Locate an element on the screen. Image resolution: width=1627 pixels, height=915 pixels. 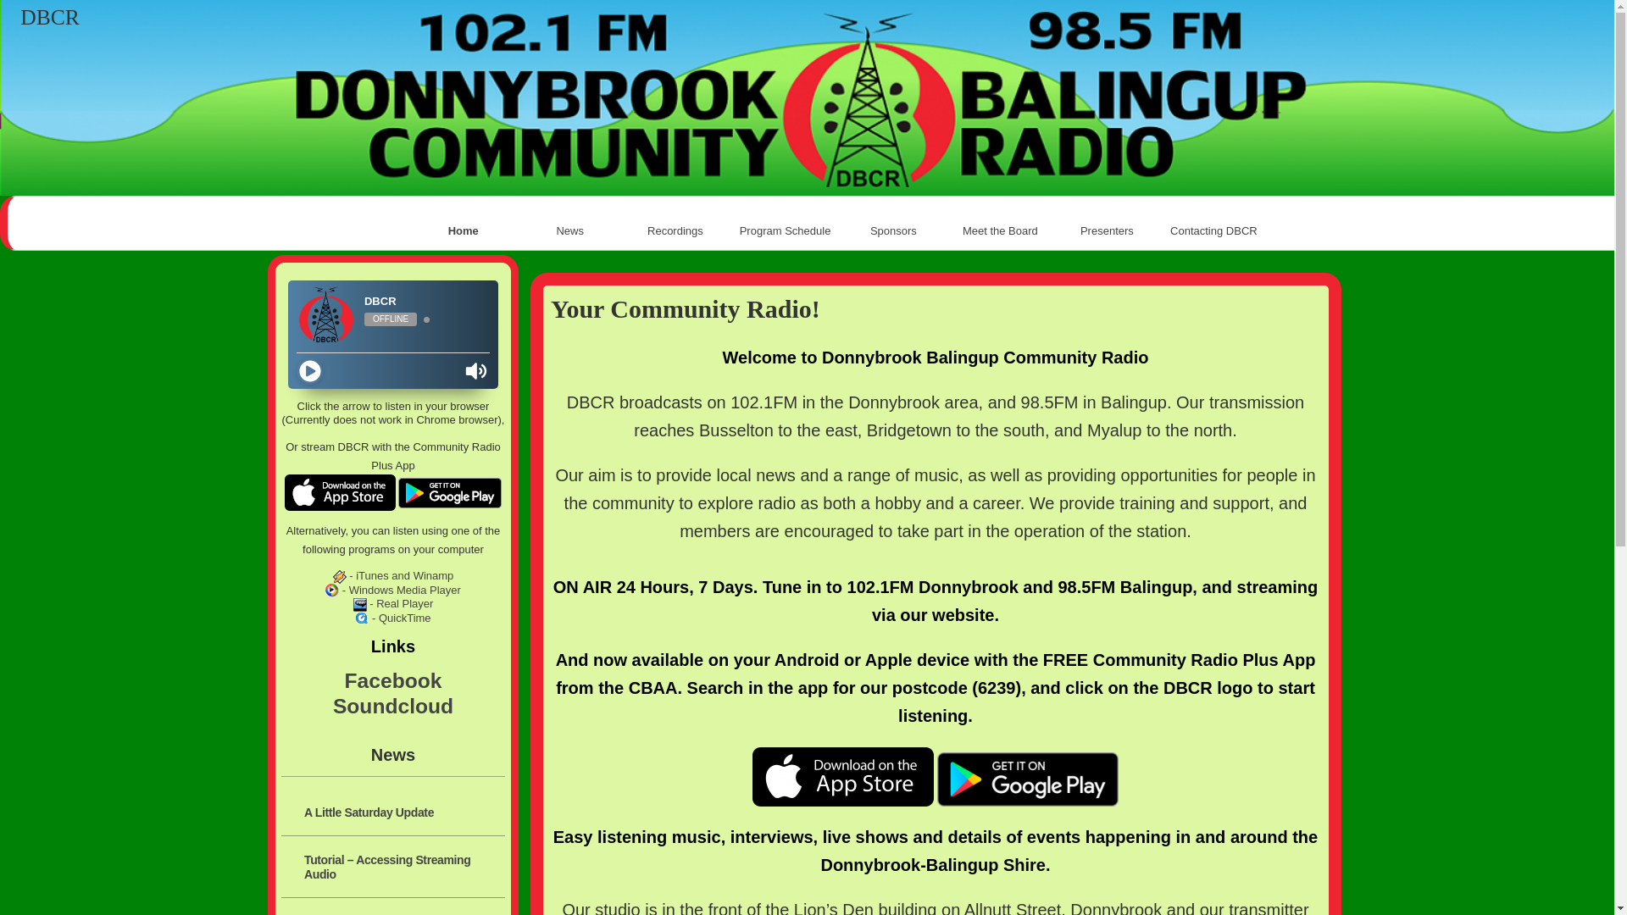
Contacting DBCR is located at coordinates (1213, 231).